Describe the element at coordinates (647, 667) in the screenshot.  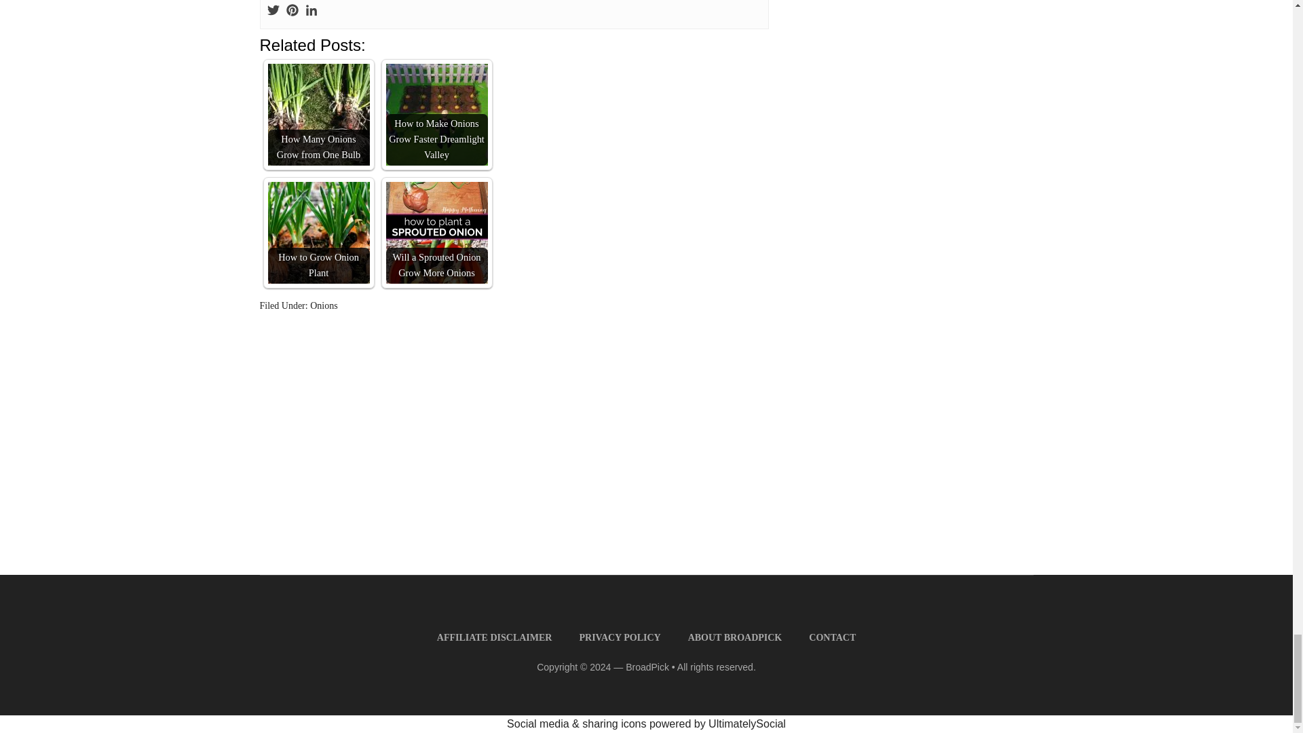
I see `BroadPick` at that location.